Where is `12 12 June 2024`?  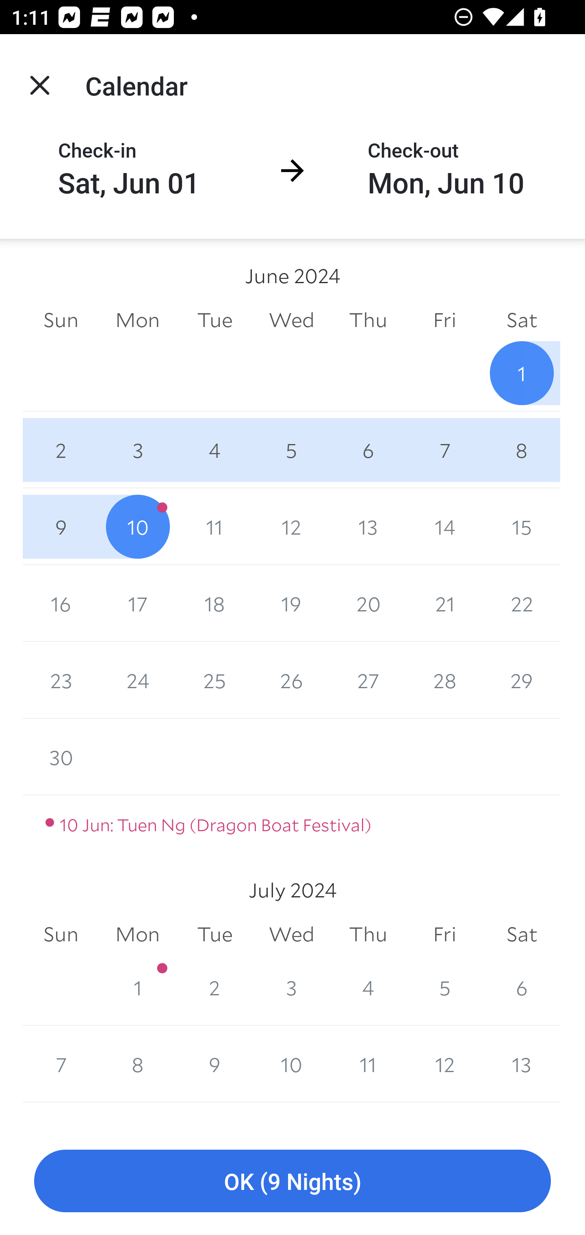
12 12 June 2024 is located at coordinates (292, 526).